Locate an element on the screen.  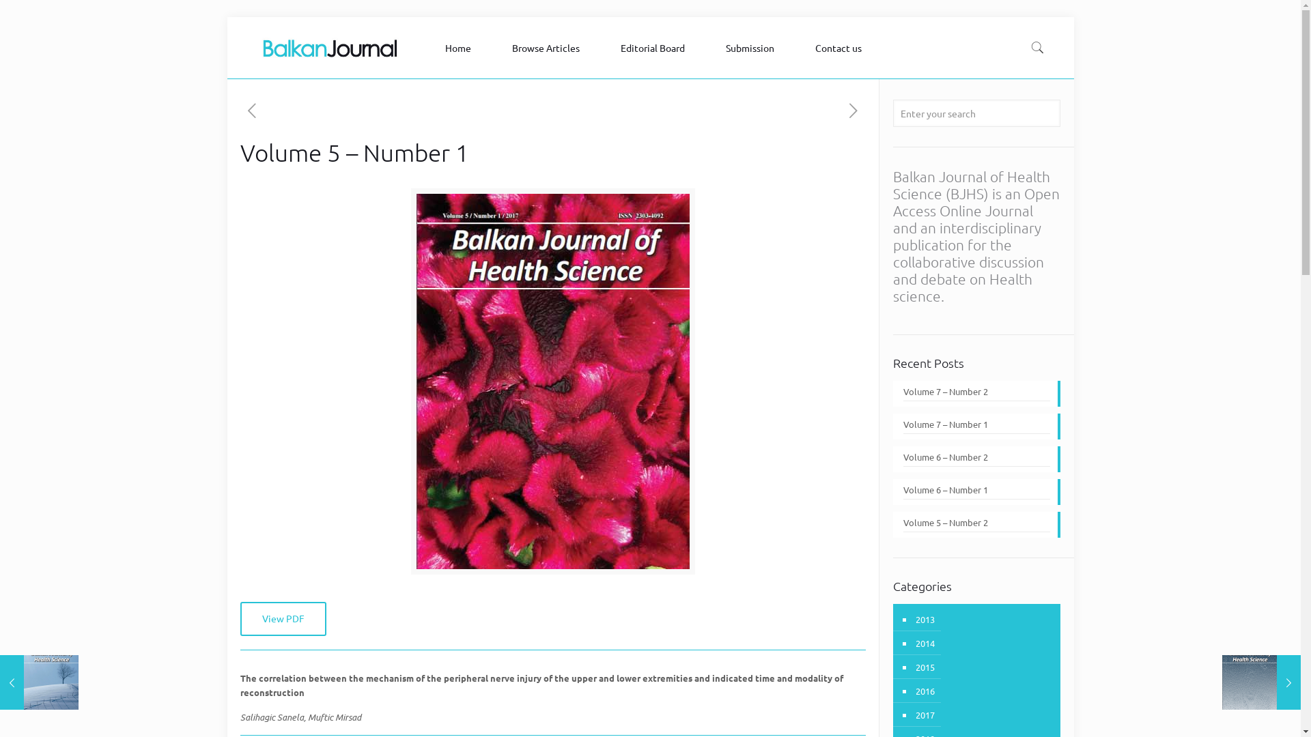
2016 is located at coordinates (925, 691).